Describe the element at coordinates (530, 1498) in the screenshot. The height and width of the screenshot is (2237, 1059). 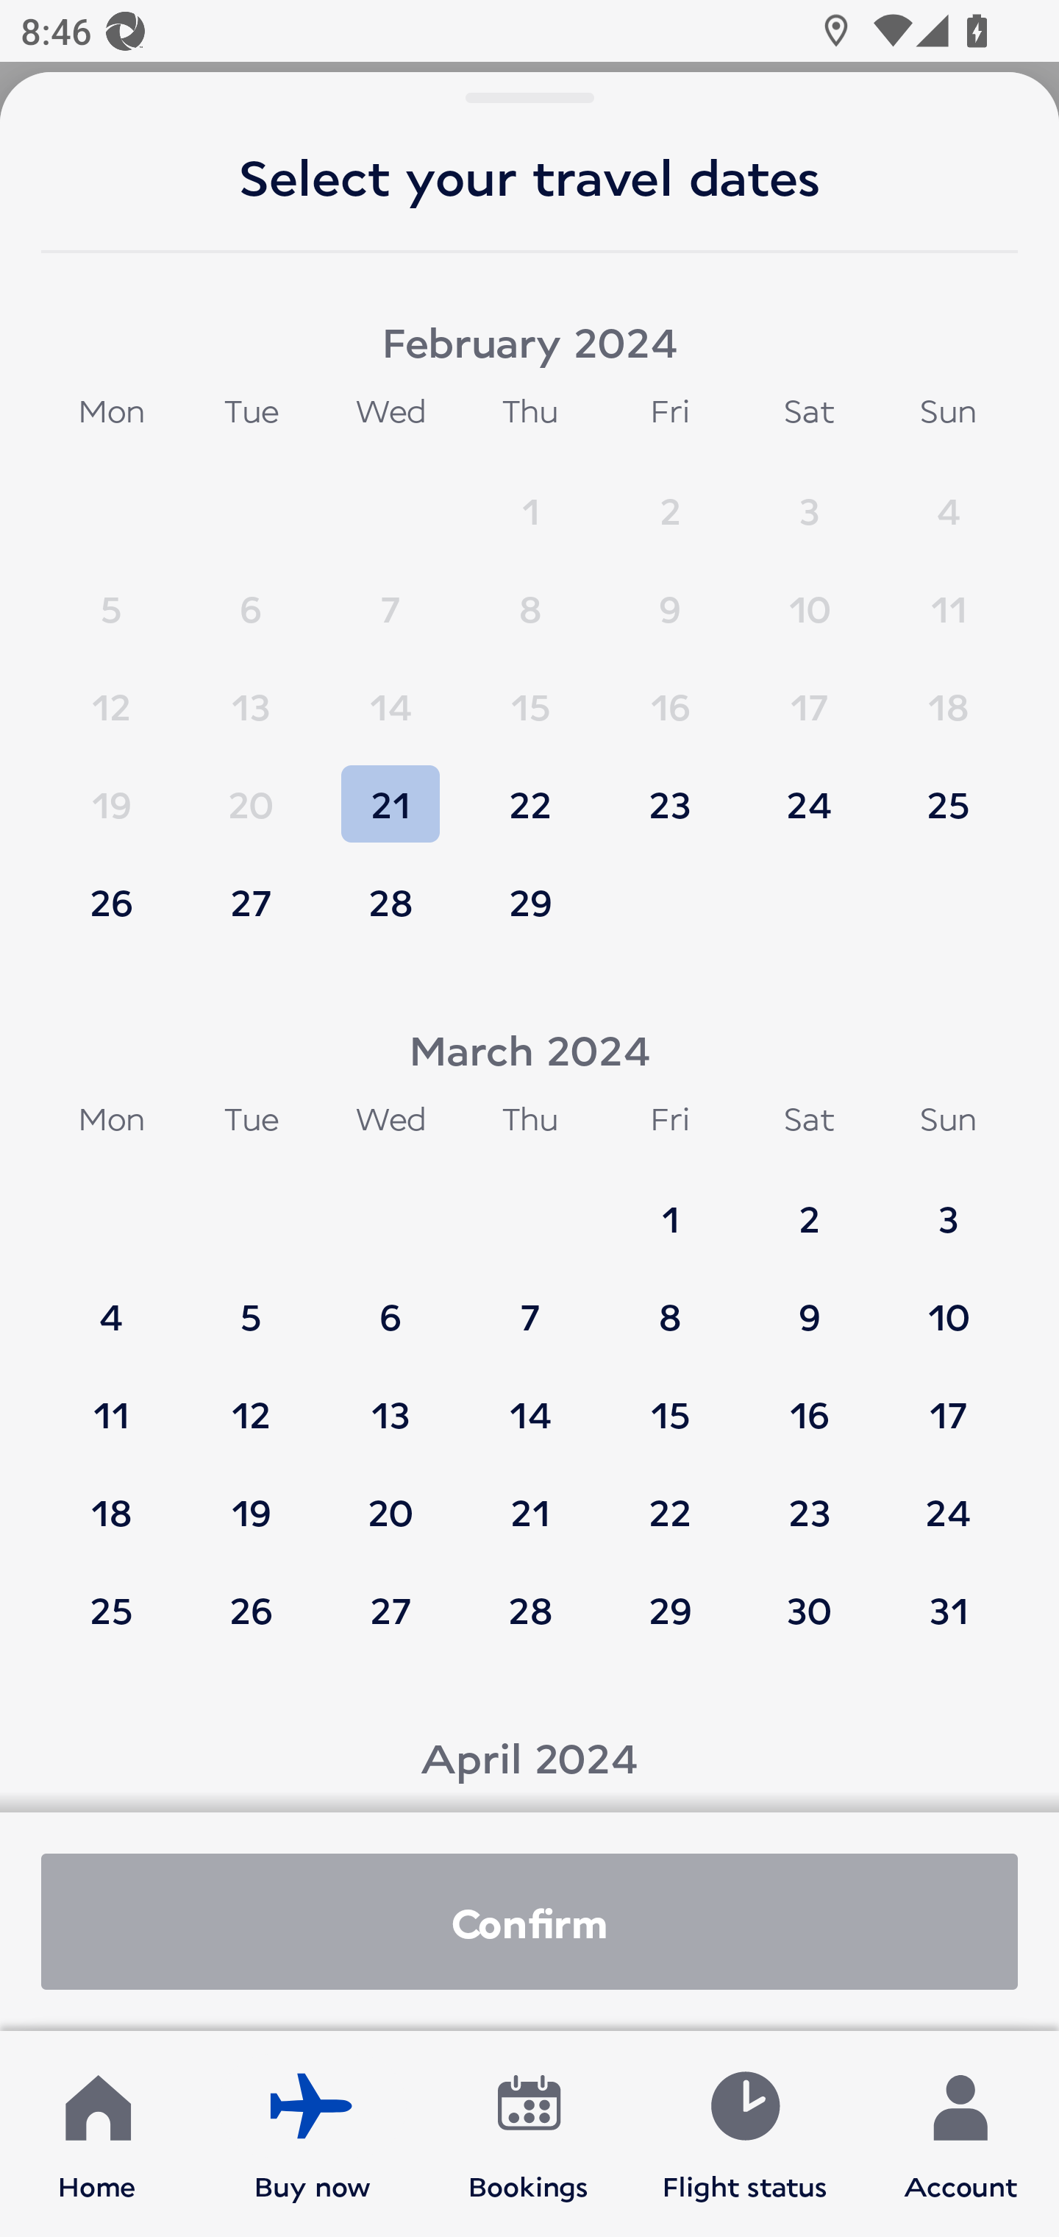
I see `21` at that location.